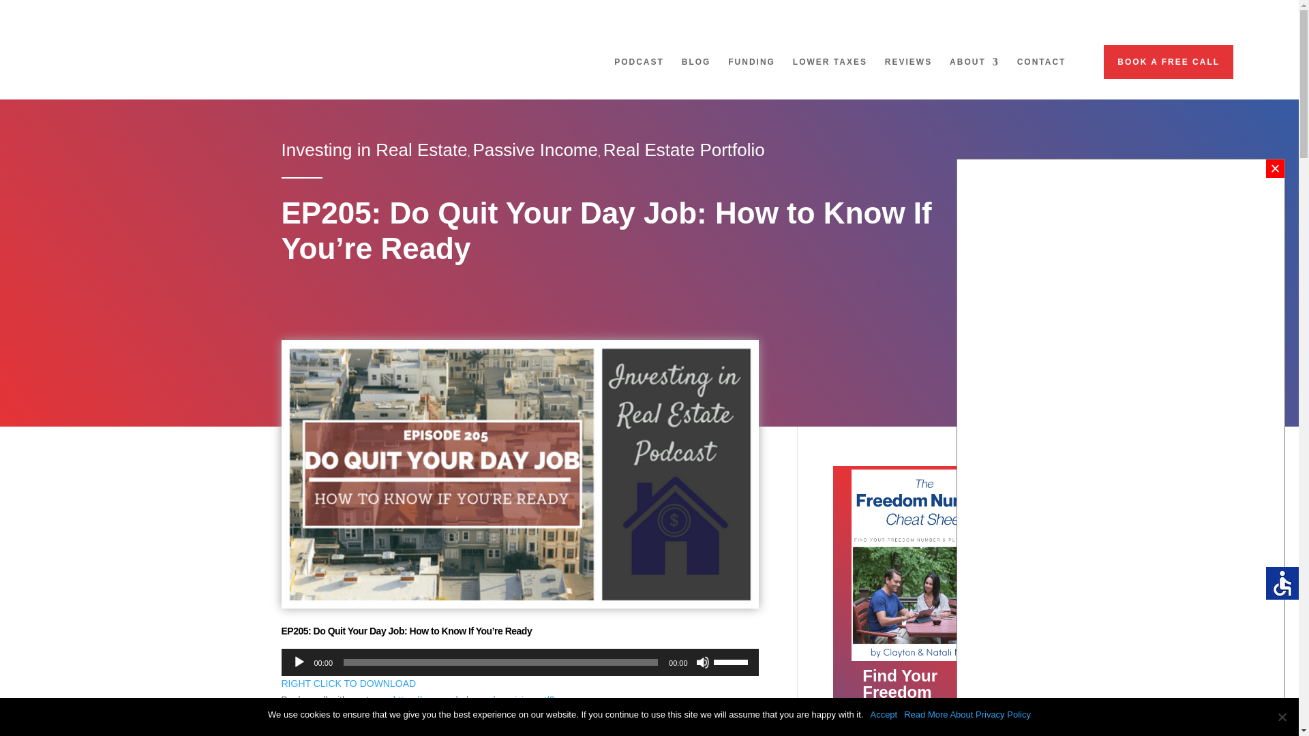 This screenshot has width=1309, height=736. I want to click on LOWER TAXES, so click(830, 73).